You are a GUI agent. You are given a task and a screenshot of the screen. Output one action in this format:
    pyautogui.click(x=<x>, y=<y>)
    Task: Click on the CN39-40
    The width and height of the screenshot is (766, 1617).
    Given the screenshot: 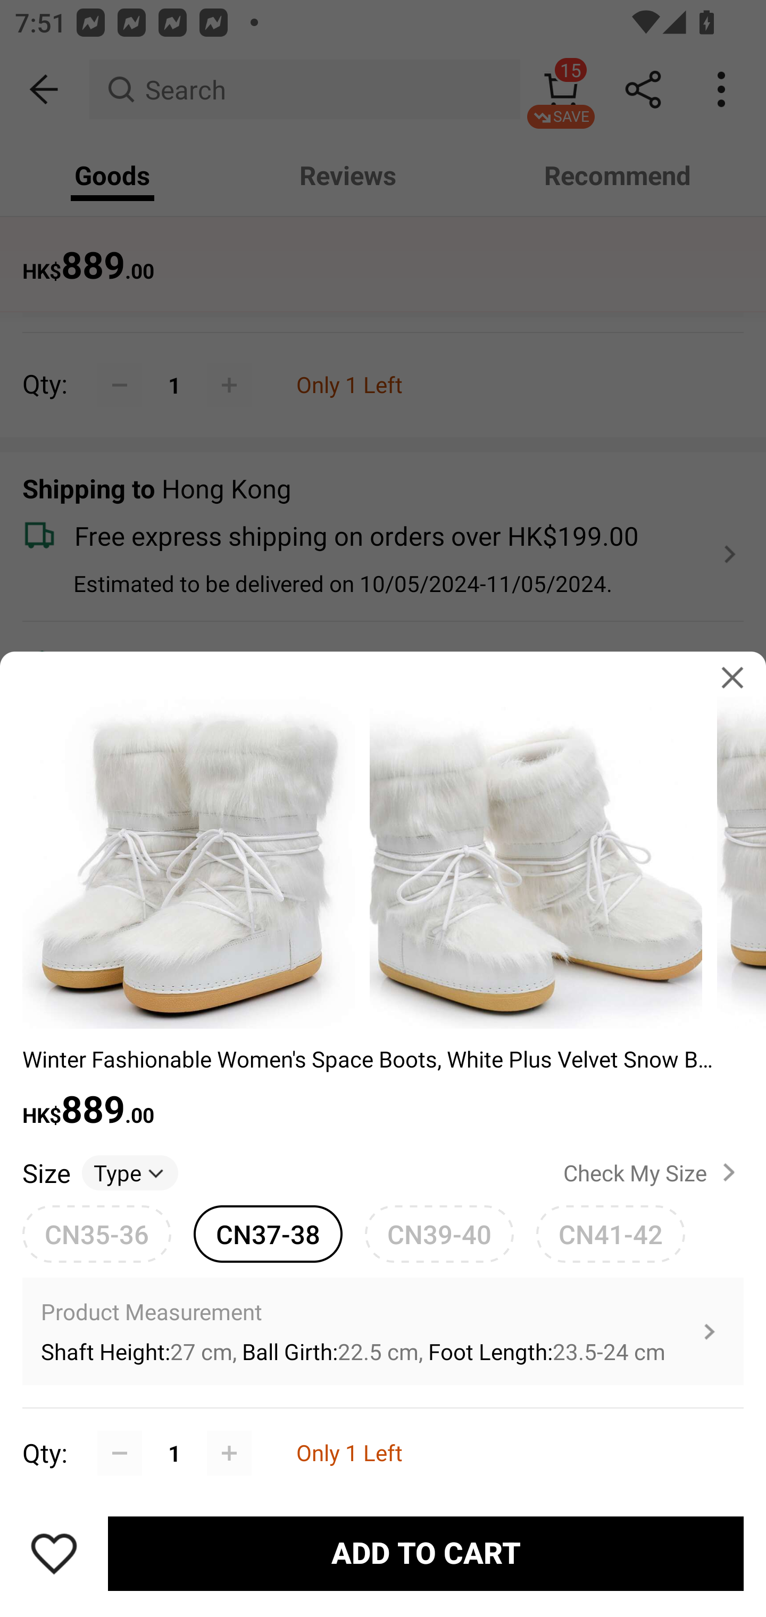 What is the action you would take?
    pyautogui.click(x=439, y=1233)
    